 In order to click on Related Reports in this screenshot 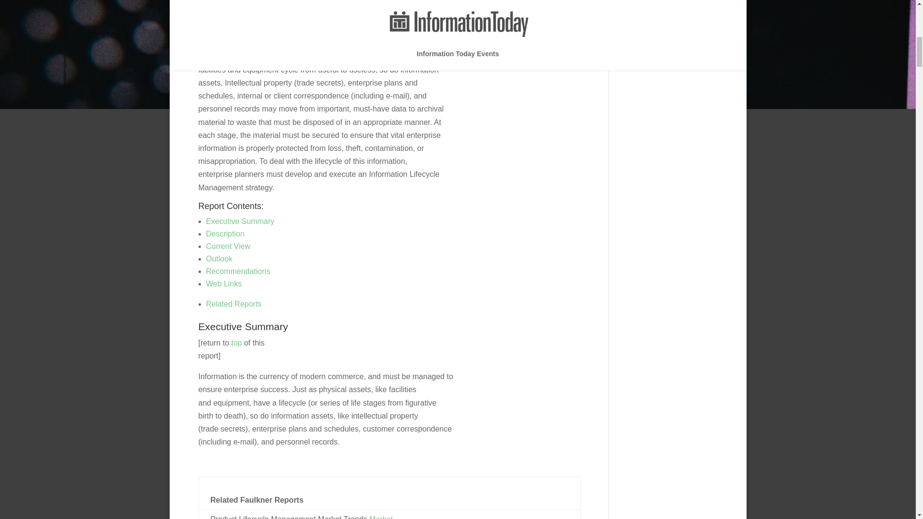, I will do `click(234, 304)`.